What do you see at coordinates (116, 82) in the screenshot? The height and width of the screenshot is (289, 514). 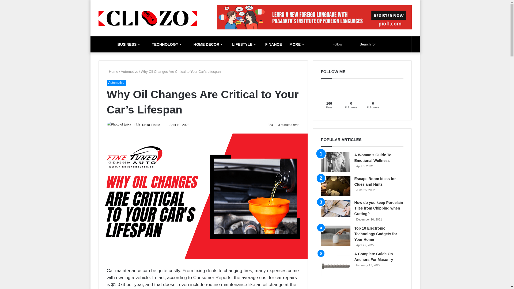 I see `Automotive` at bounding box center [116, 82].